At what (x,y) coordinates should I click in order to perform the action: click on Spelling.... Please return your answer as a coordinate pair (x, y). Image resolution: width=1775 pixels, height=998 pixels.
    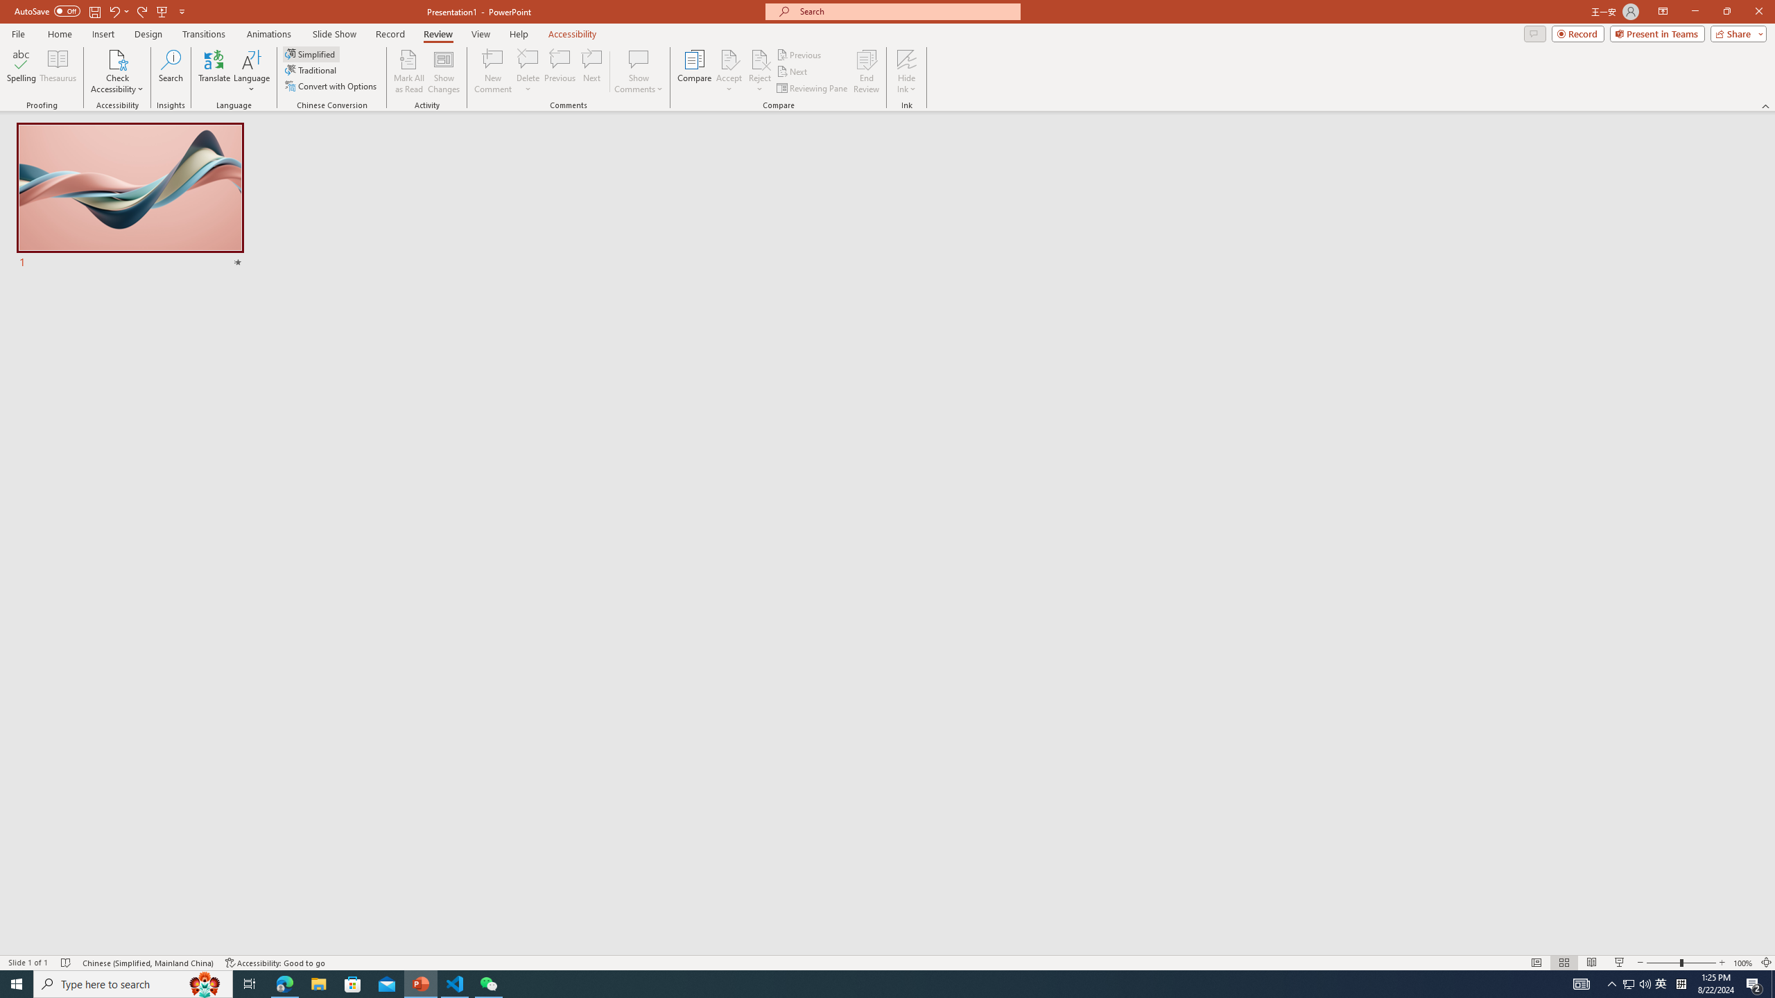
    Looking at the image, I should click on (21, 71).